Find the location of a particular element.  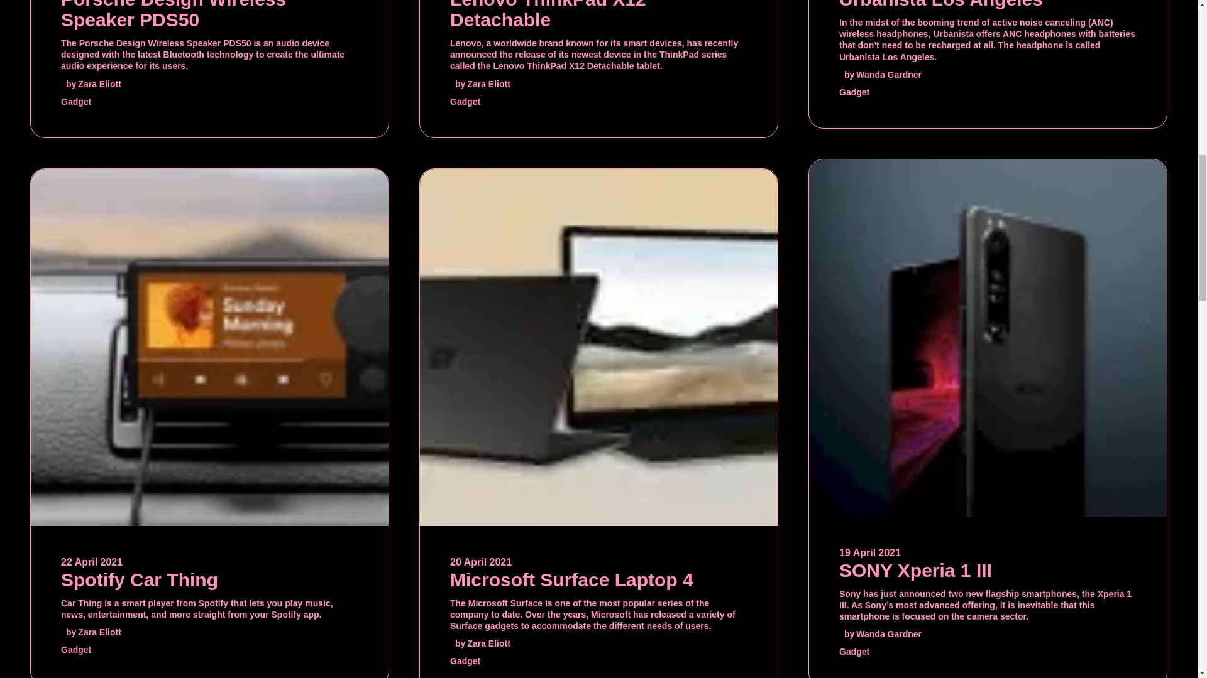

Microsoft Surface Laptop 4 is located at coordinates (571, 579).